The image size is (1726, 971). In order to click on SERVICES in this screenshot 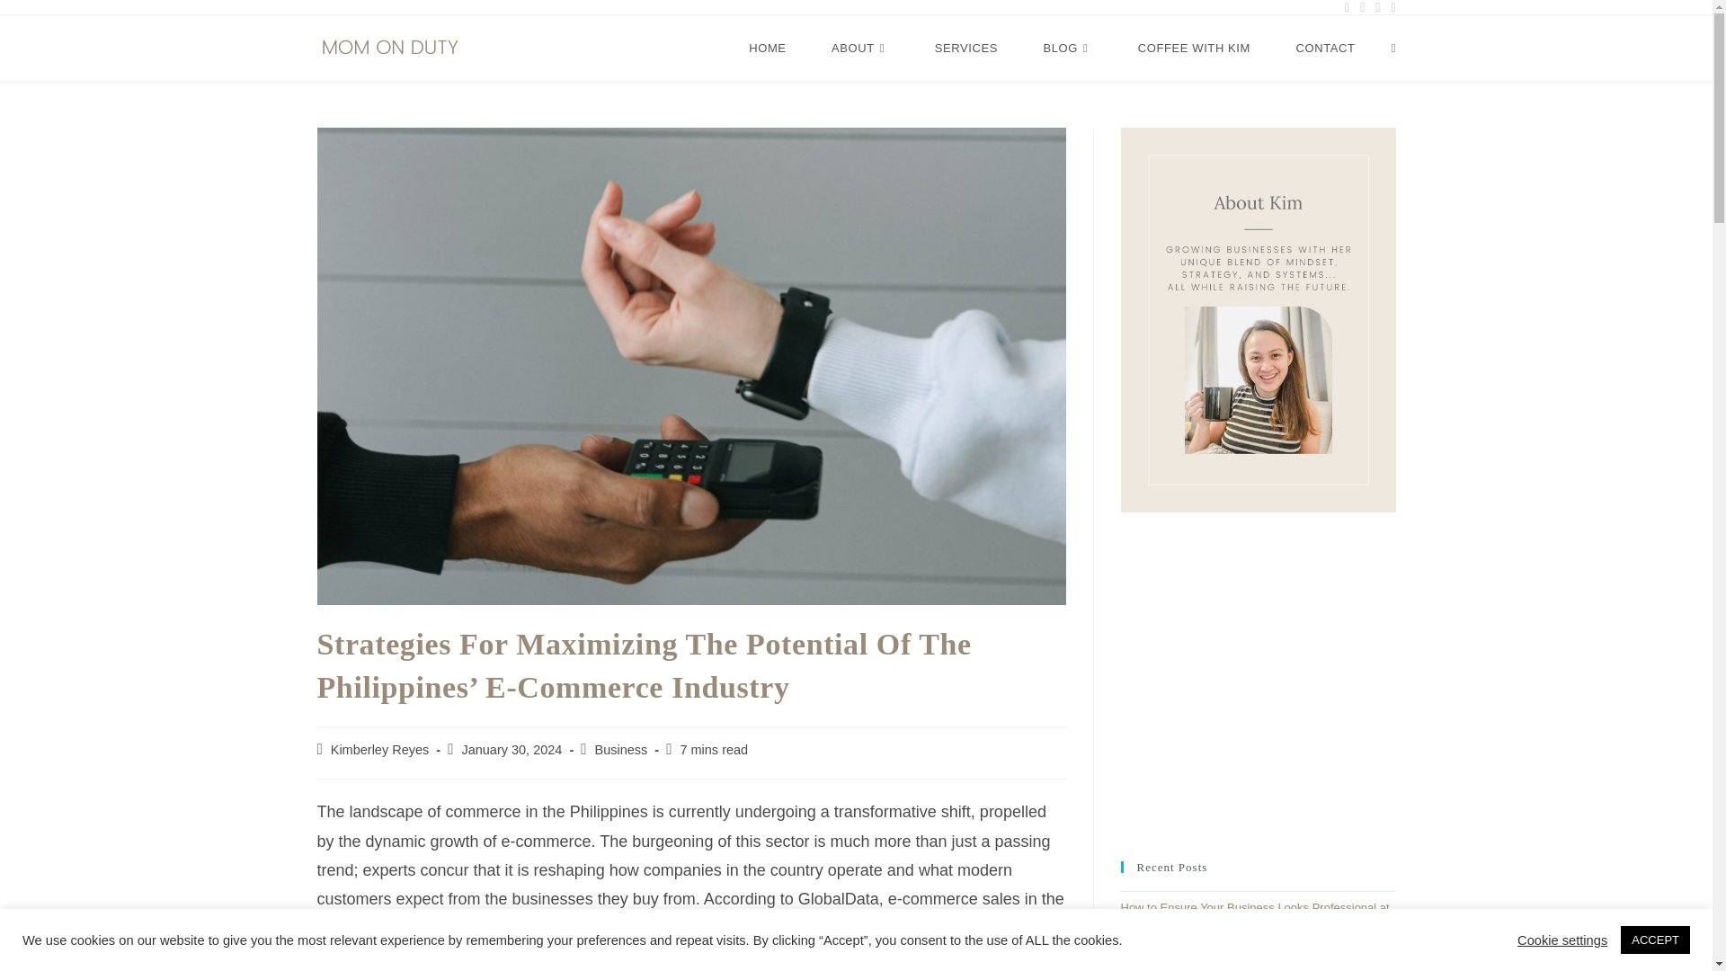, I will do `click(965, 49)`.